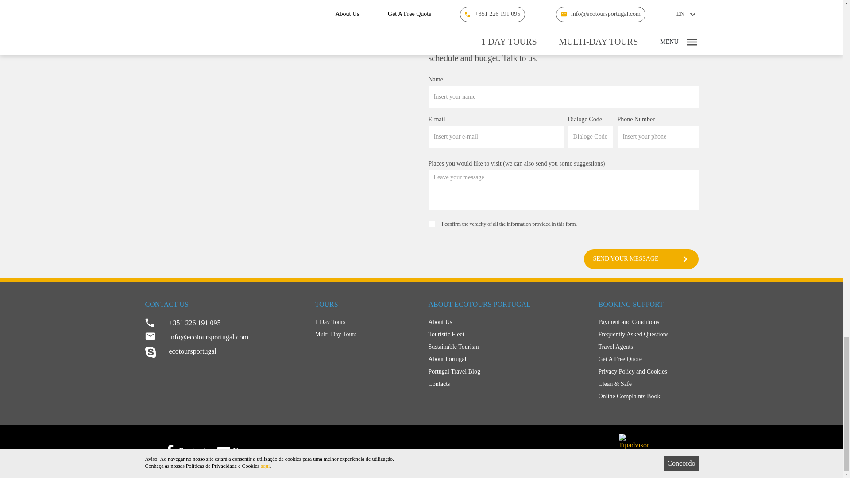 Image resolution: width=850 pixels, height=478 pixels. What do you see at coordinates (223, 351) in the screenshot?
I see `ecotoursportugal` at bounding box center [223, 351].